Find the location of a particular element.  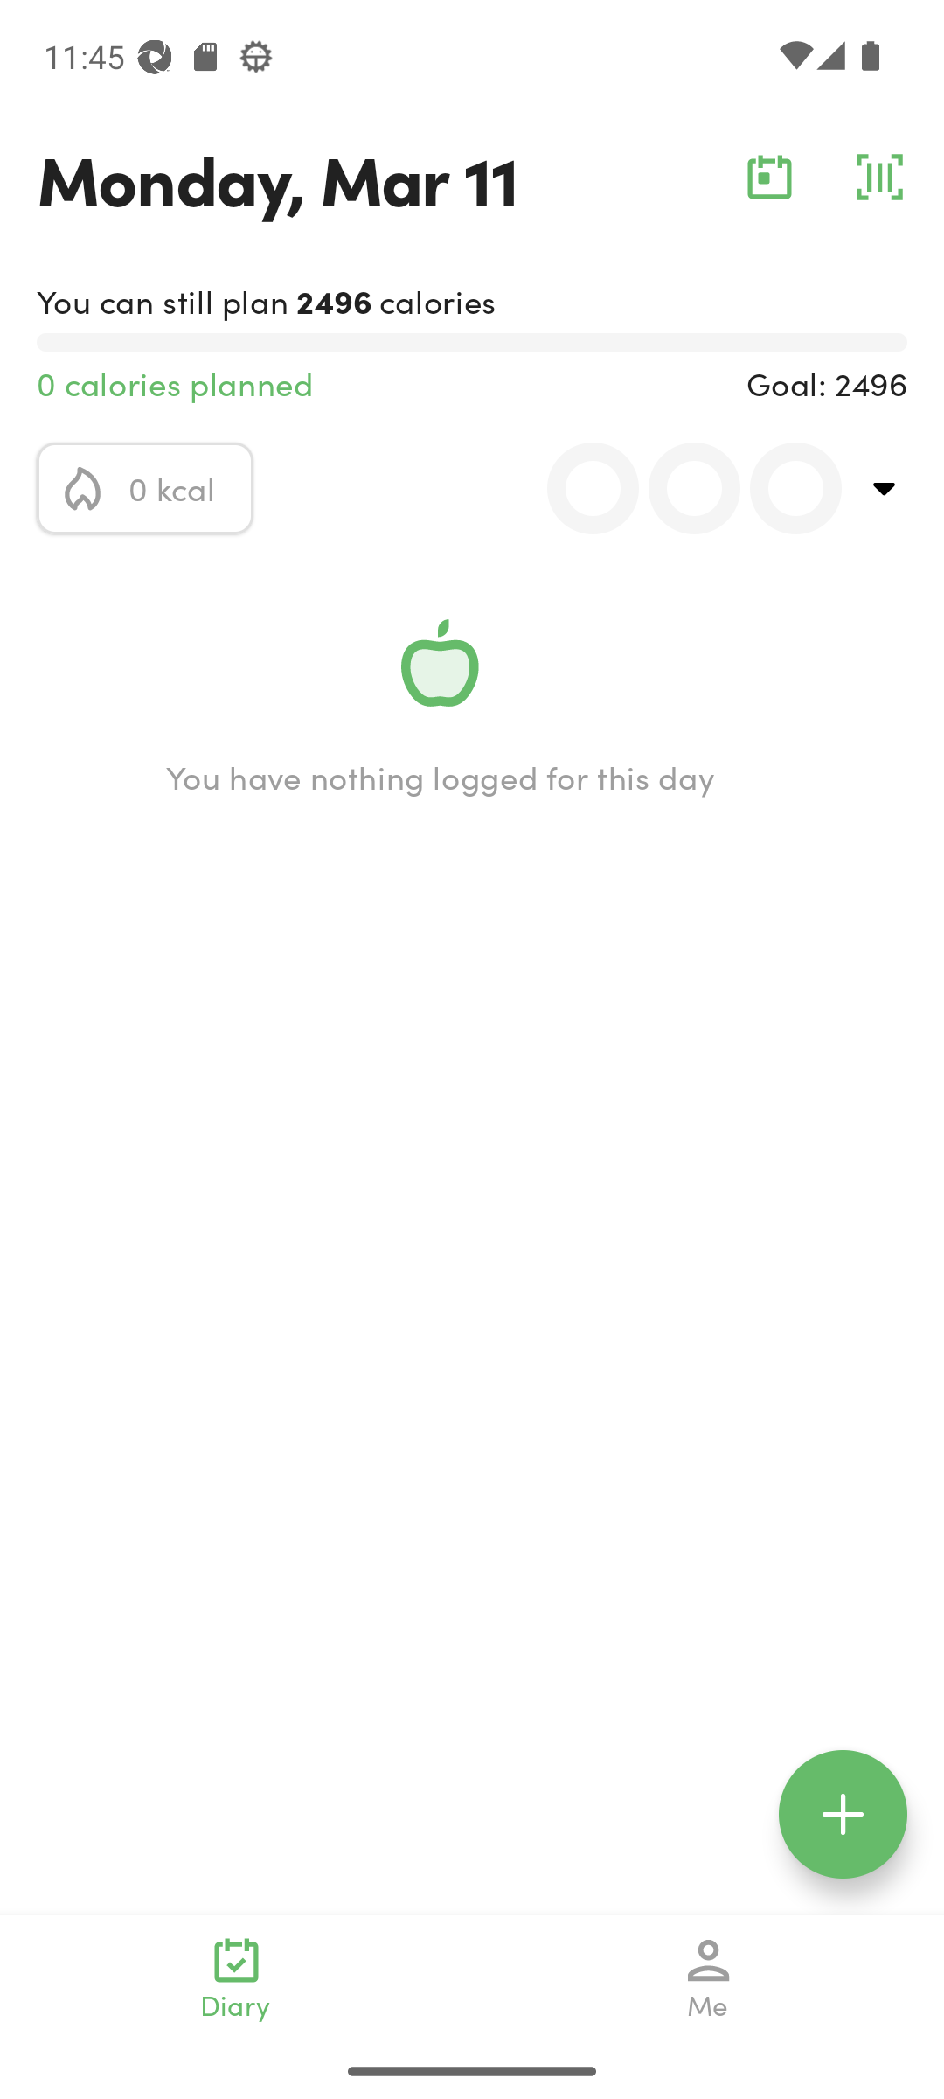

top_right_action is located at coordinates (885, 488).